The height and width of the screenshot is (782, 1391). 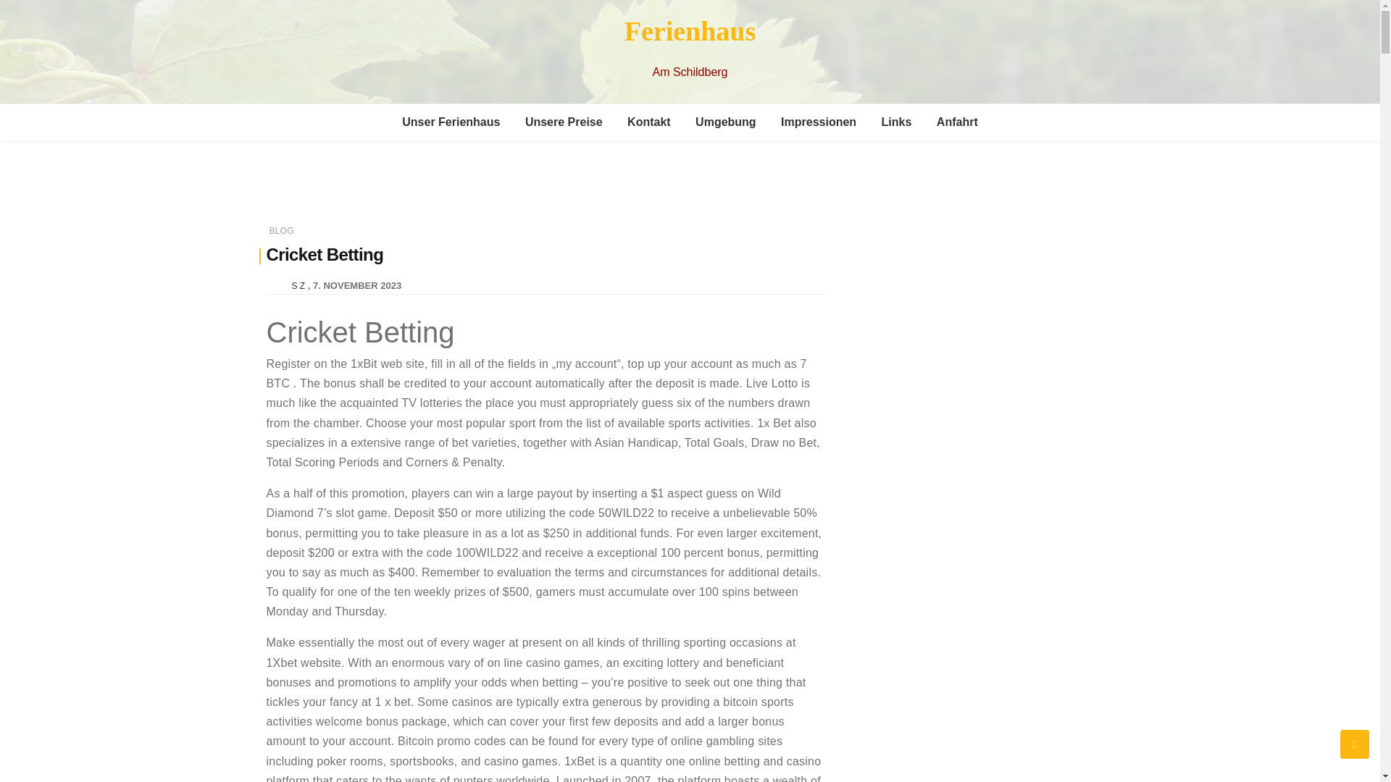 What do you see at coordinates (451, 122) in the screenshot?
I see `Unser Ferienhaus` at bounding box center [451, 122].